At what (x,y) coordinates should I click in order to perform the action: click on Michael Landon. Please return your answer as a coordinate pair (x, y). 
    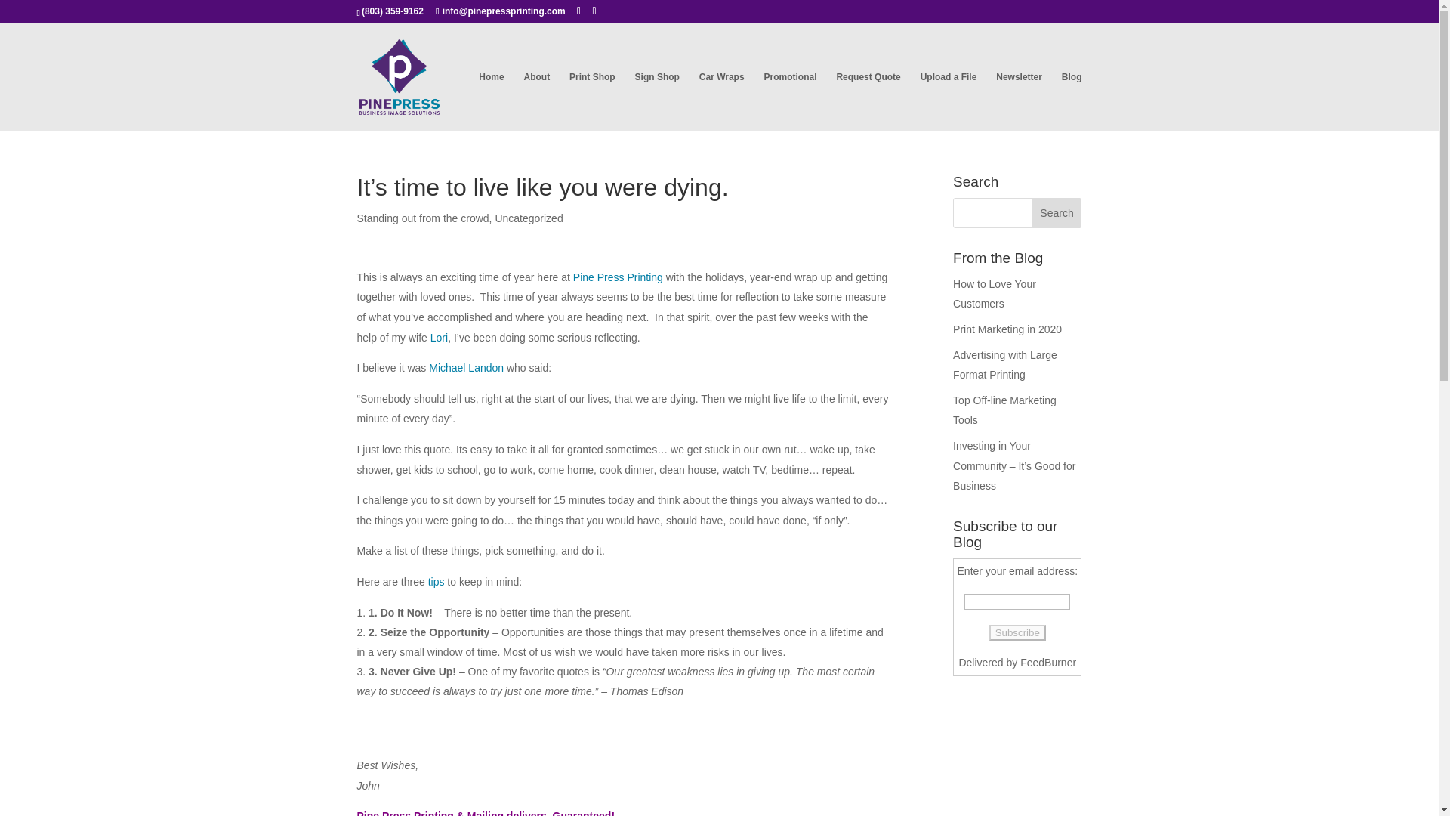
    Looking at the image, I should click on (466, 367).